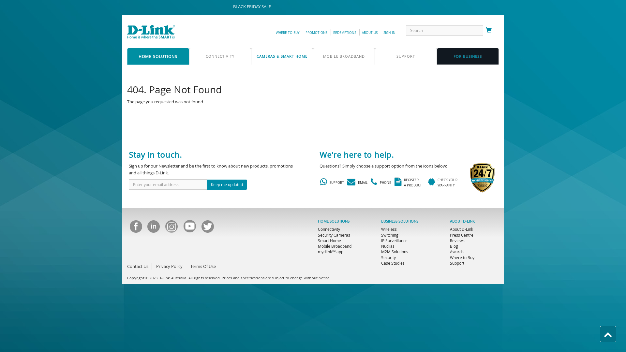 The image size is (626, 352). I want to click on Nuclias, so click(388, 246).